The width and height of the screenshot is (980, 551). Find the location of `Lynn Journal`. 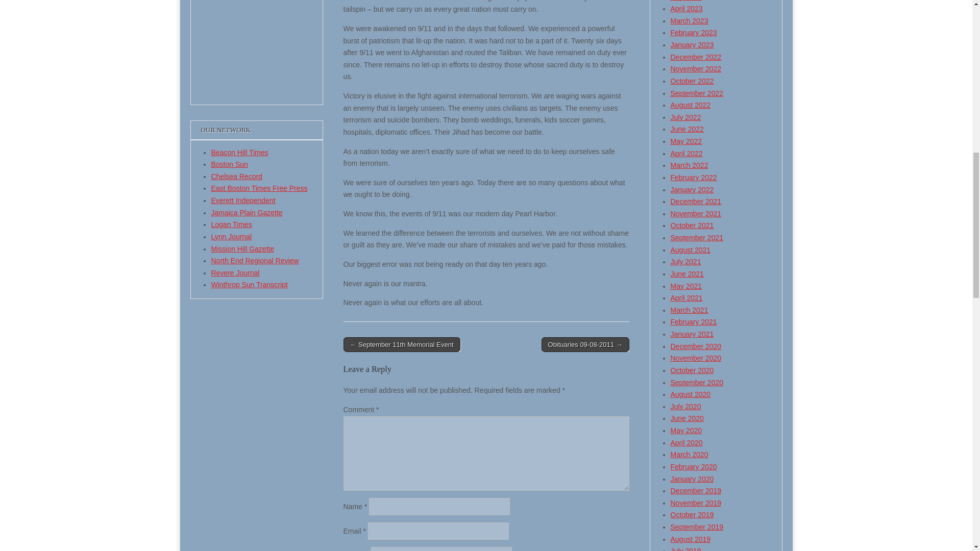

Lynn Journal is located at coordinates (232, 236).